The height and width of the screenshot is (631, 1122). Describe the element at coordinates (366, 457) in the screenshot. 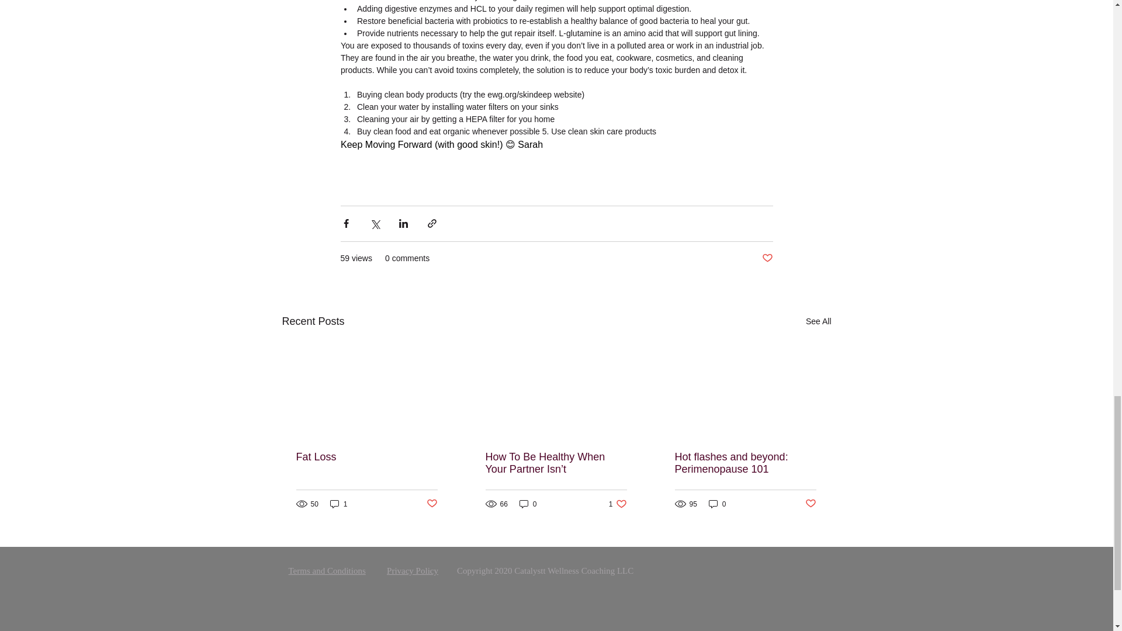

I see `Fat Loss` at that location.